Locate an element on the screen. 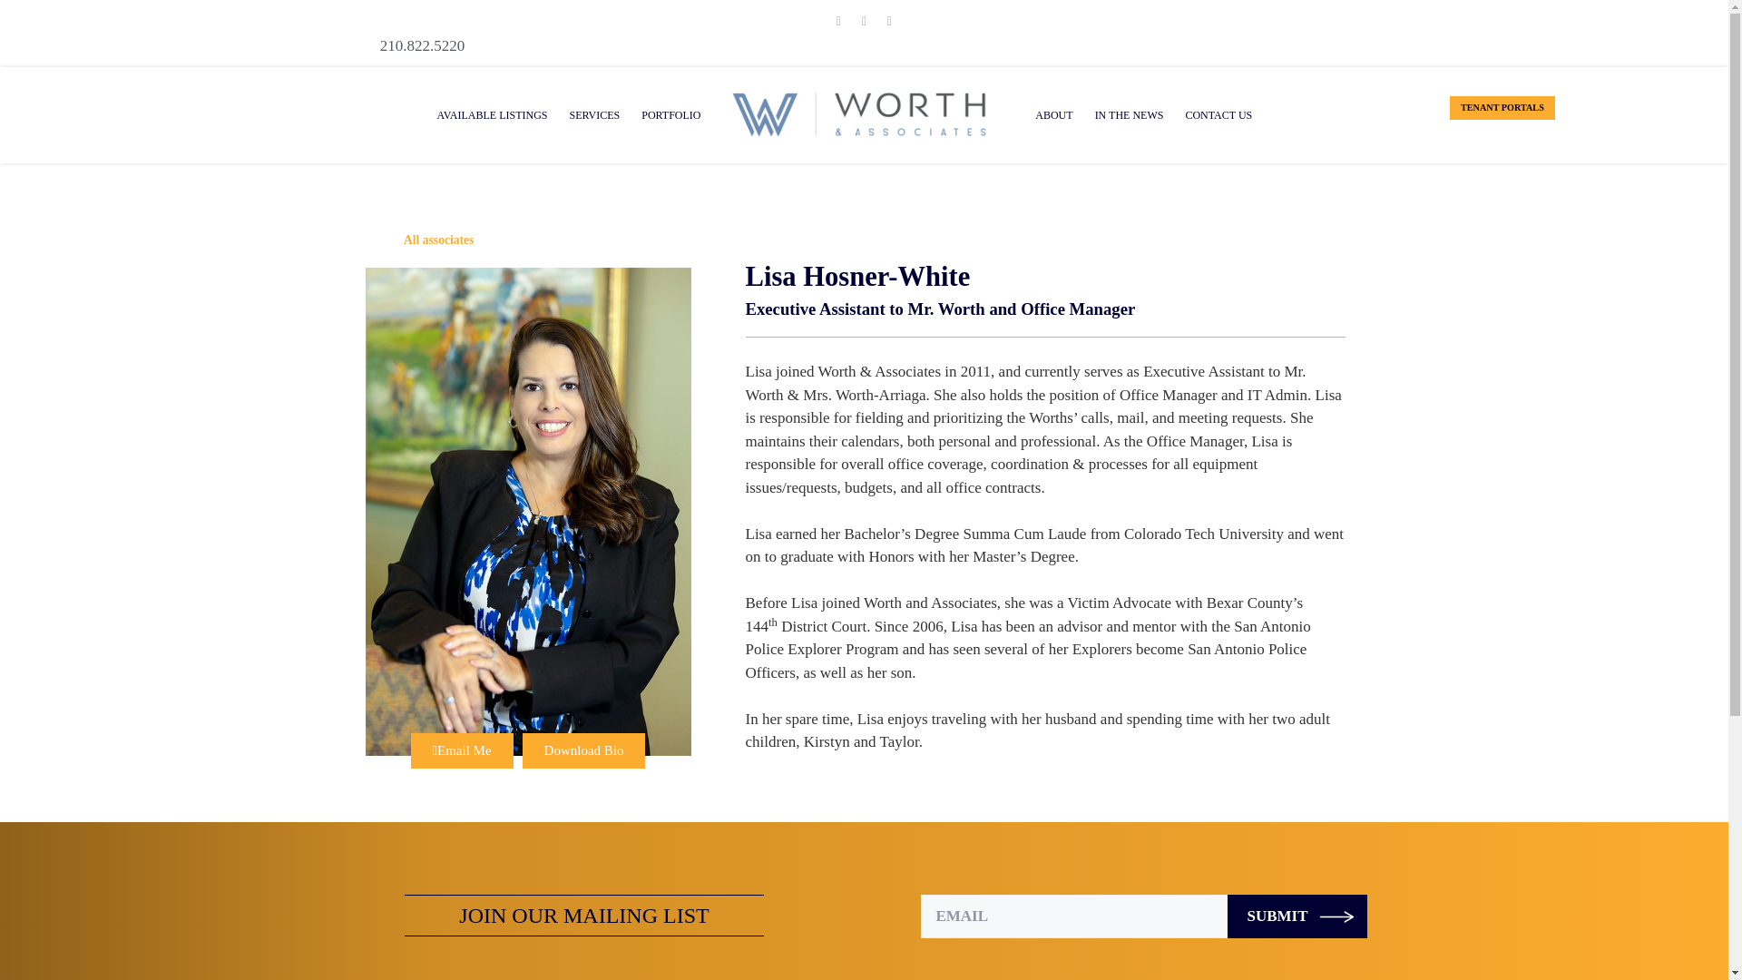 This screenshot has height=980, width=1742. ABOUT is located at coordinates (1053, 114).